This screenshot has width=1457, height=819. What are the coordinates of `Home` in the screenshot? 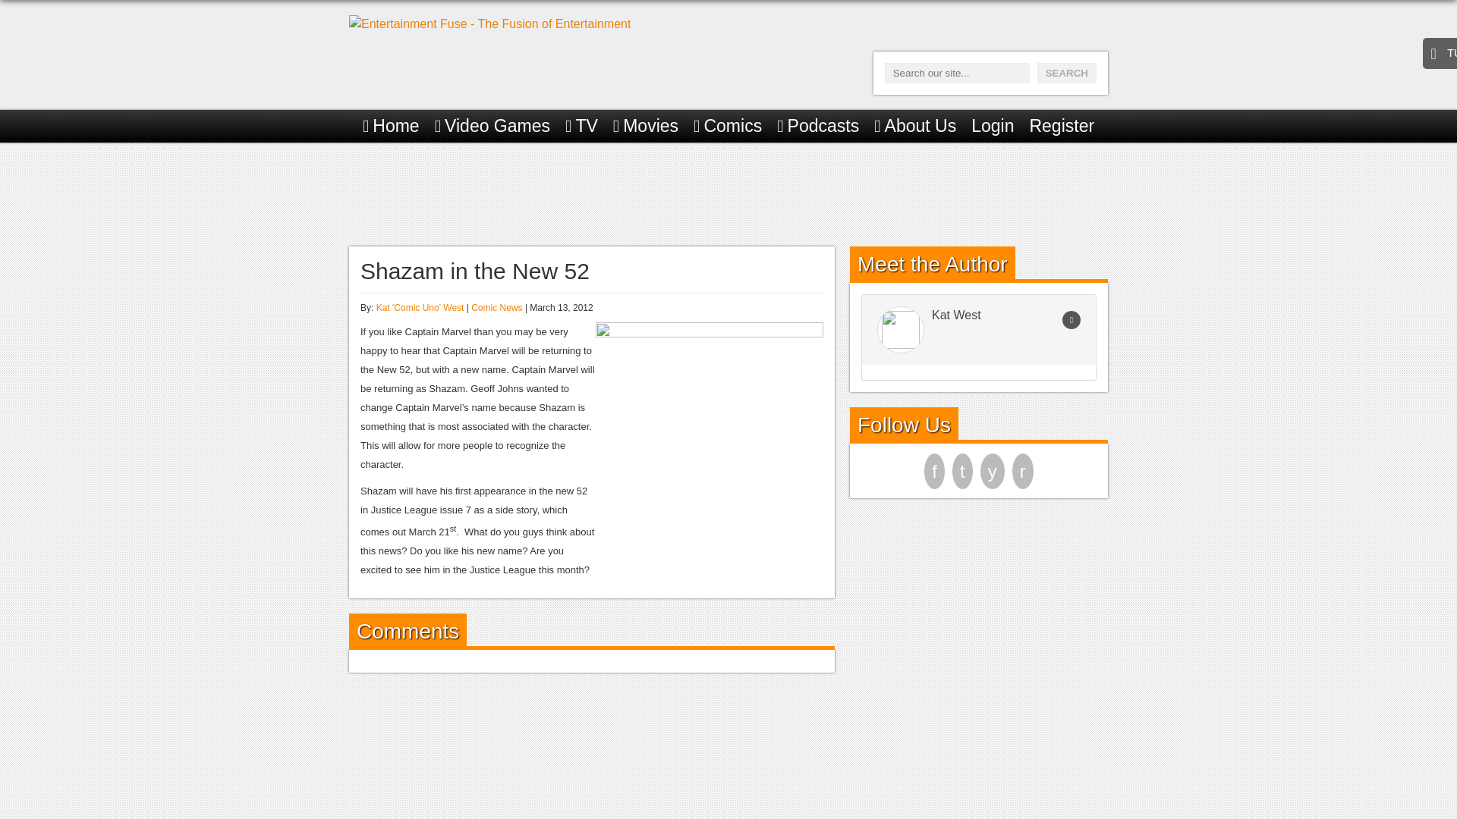 It's located at (391, 126).